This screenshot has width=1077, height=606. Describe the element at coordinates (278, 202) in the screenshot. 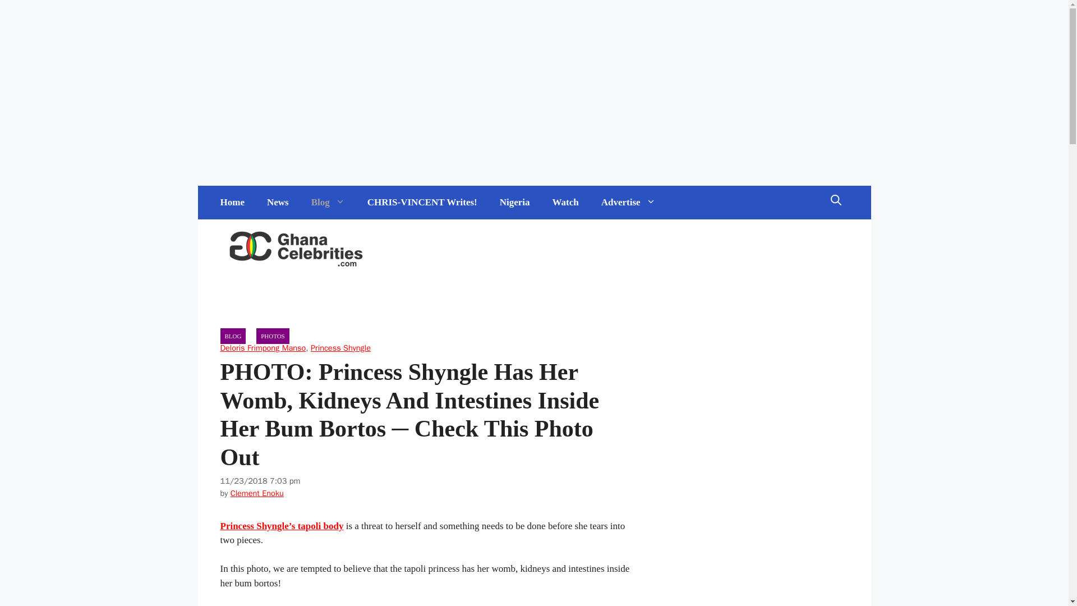

I see `News` at that location.